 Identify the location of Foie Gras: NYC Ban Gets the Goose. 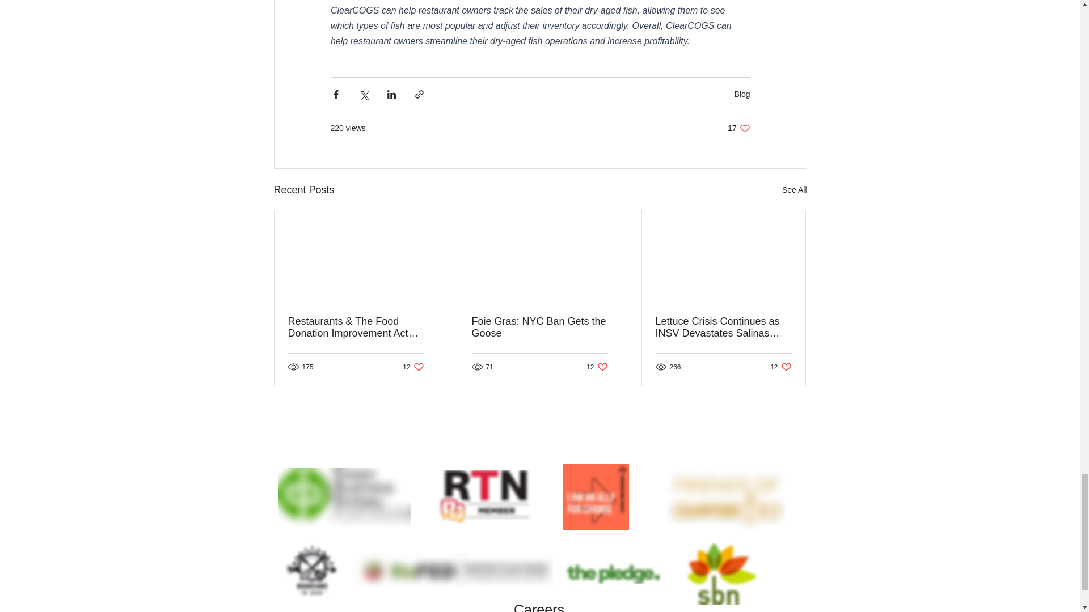
(738, 128).